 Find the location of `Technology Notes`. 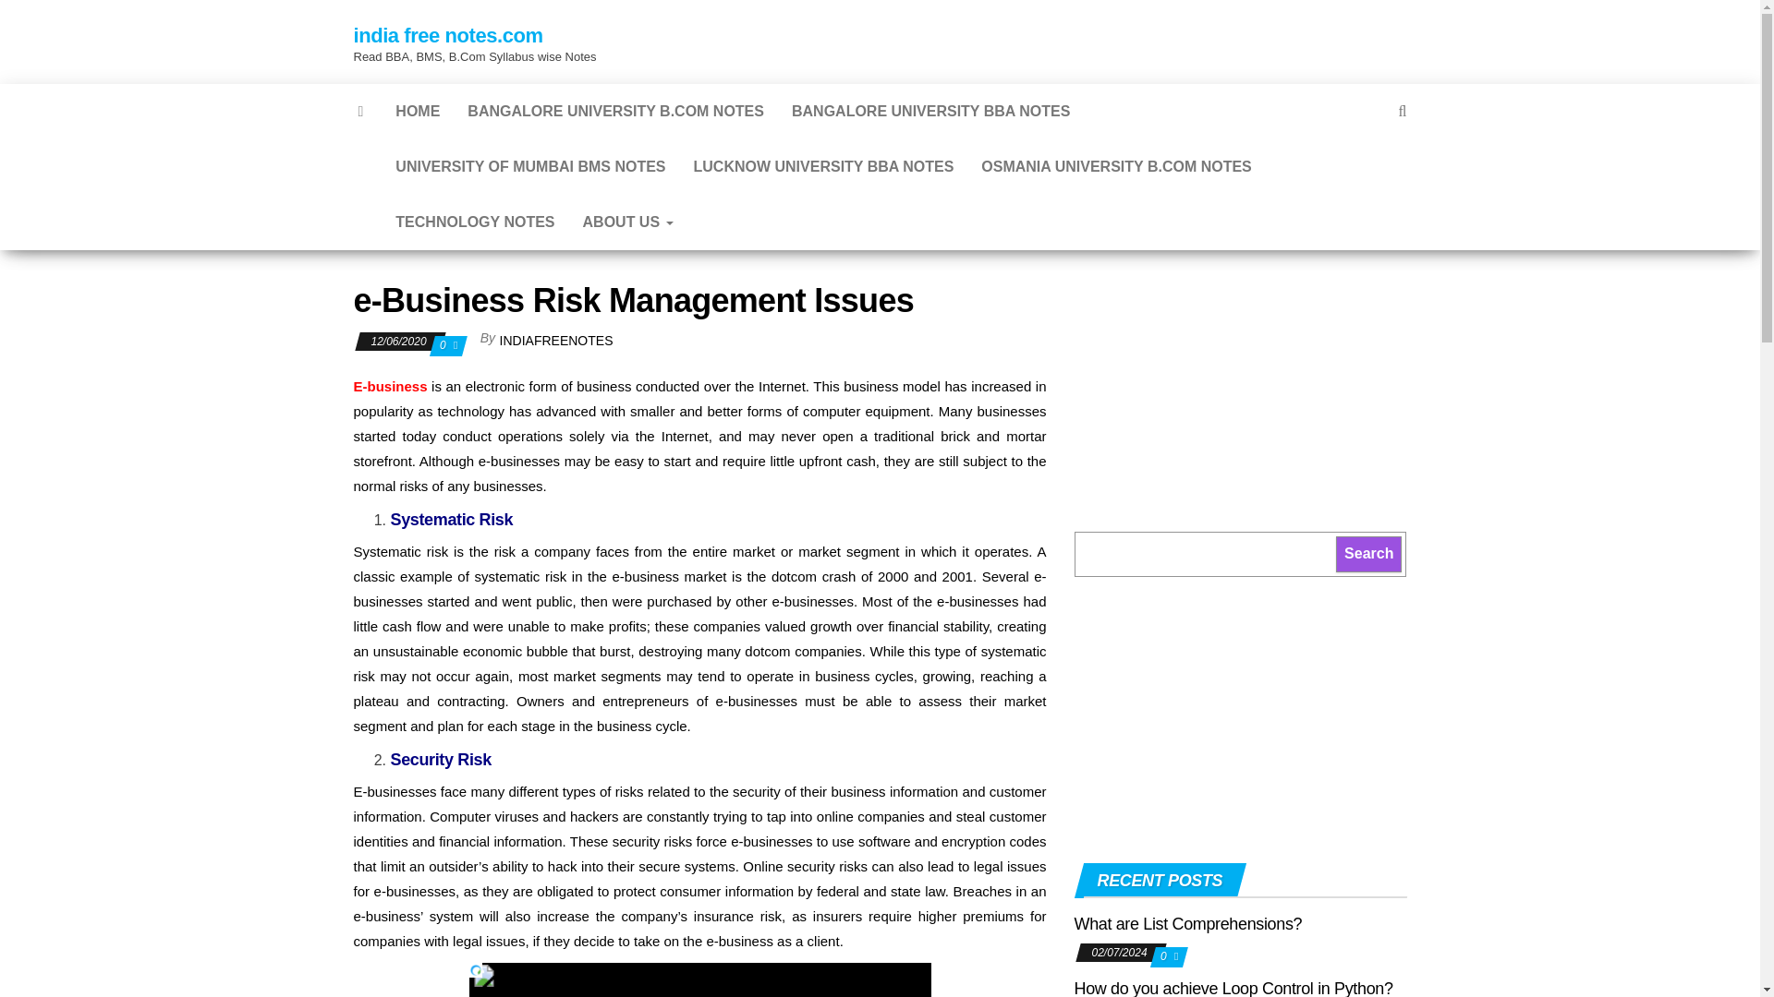

Technology Notes is located at coordinates (474, 222).